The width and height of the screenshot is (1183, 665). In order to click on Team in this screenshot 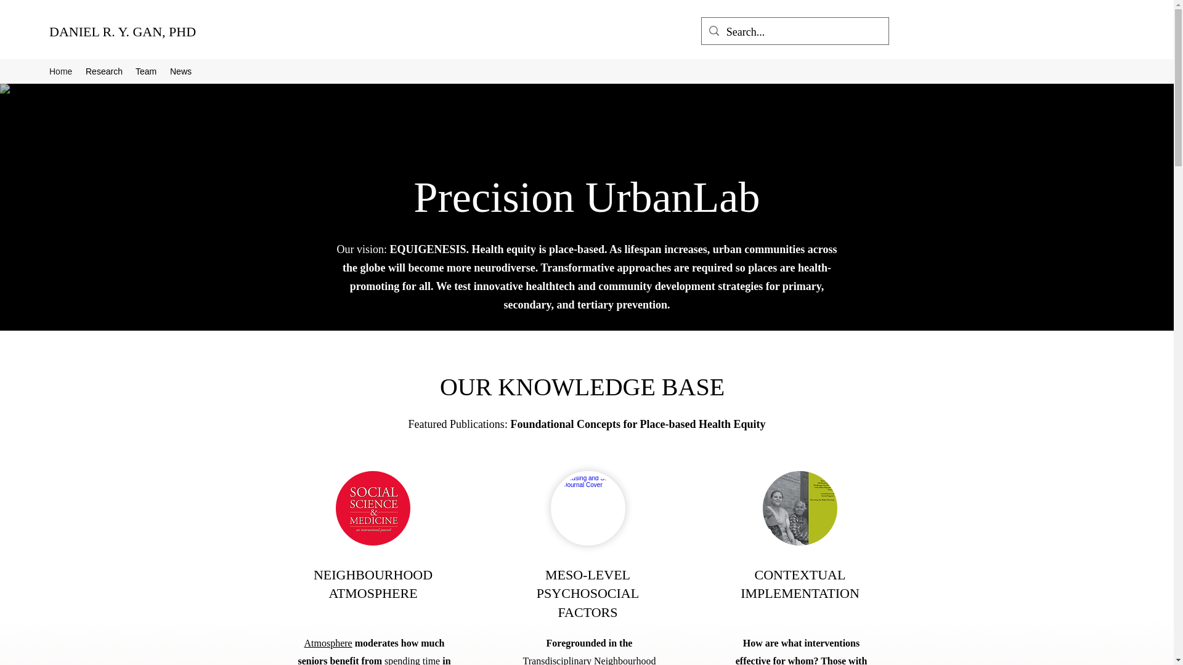, I will do `click(147, 71)`.